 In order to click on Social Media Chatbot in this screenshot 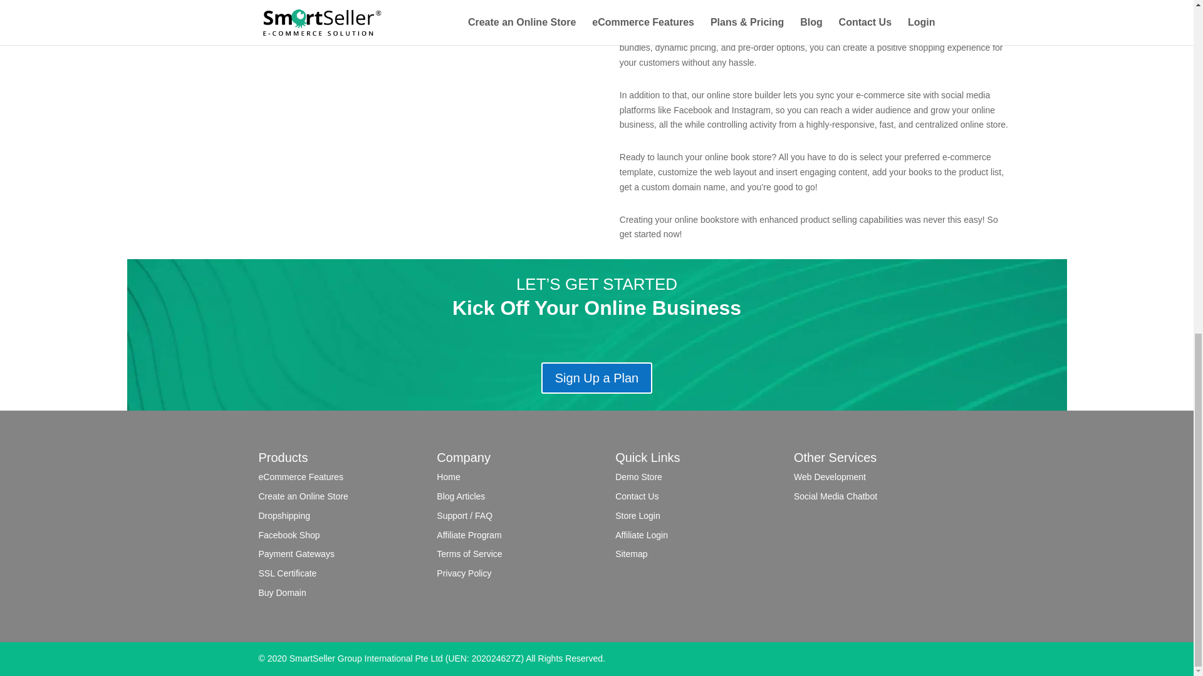, I will do `click(835, 496)`.